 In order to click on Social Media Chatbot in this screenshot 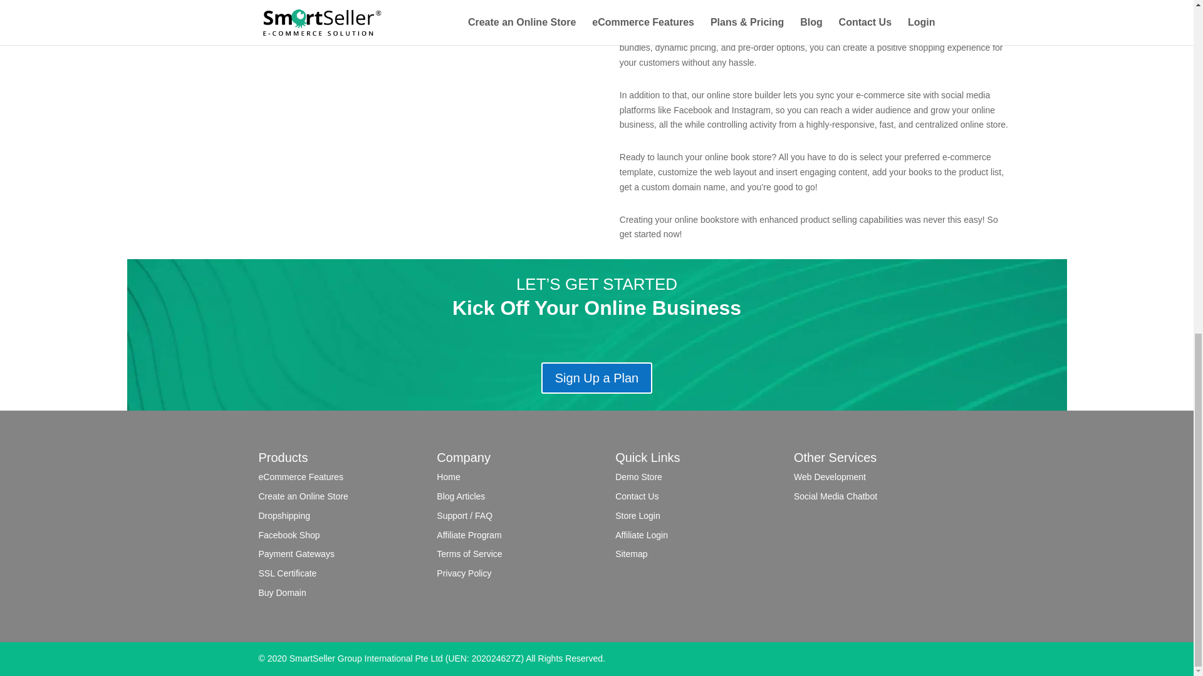, I will do `click(835, 496)`.